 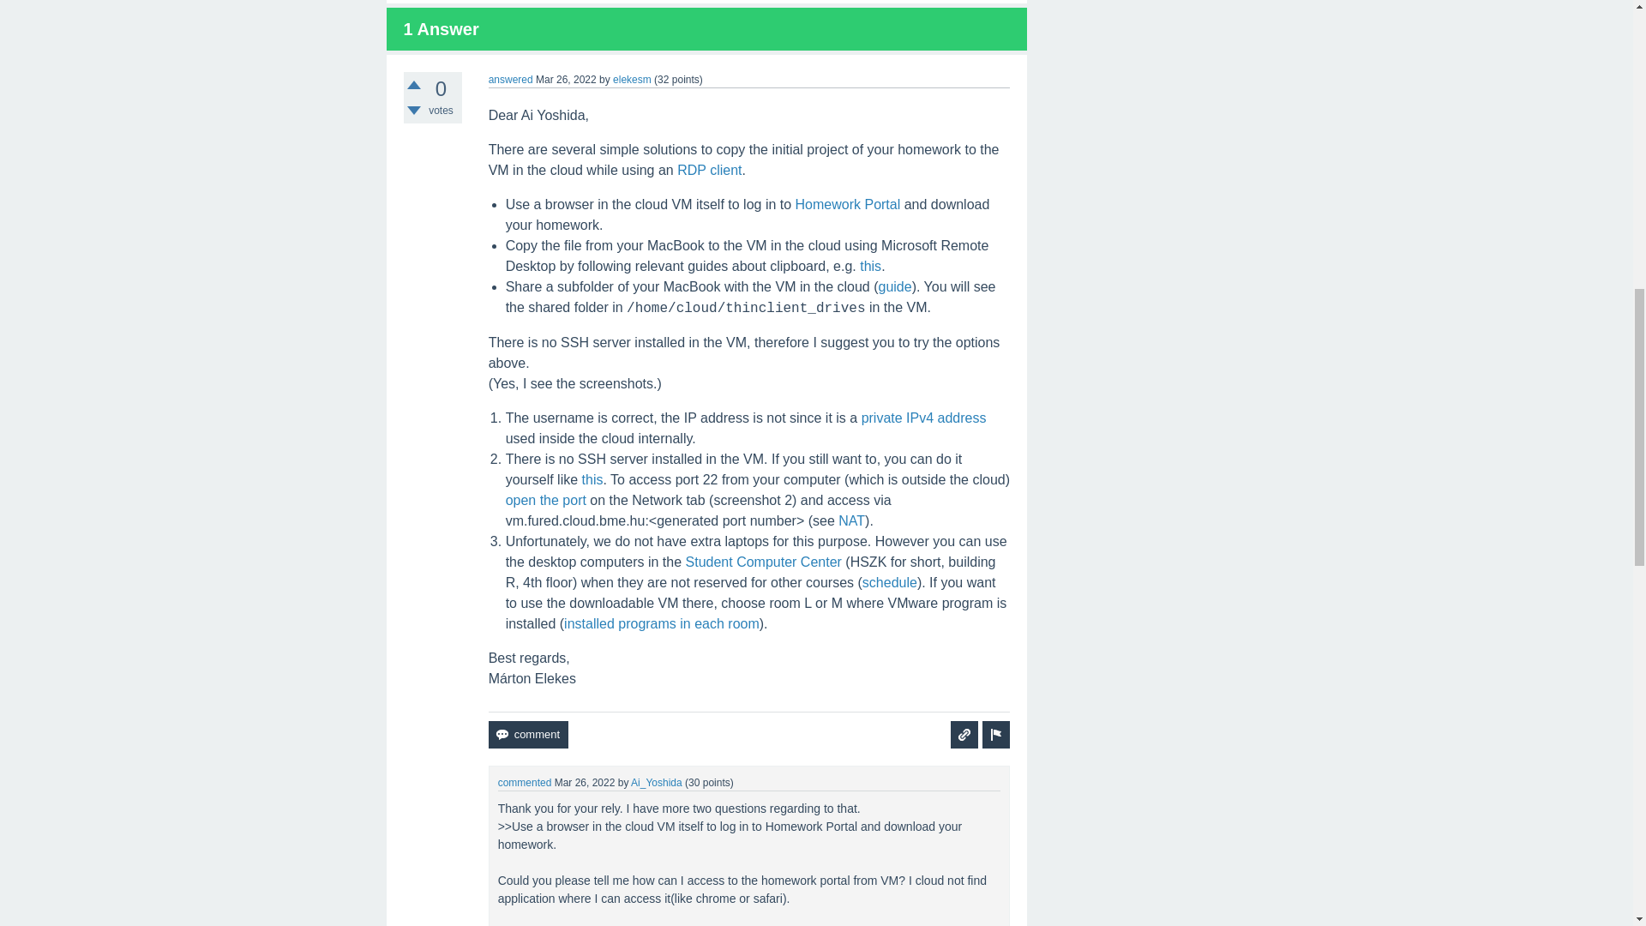 What do you see at coordinates (869, 266) in the screenshot?
I see `this` at bounding box center [869, 266].